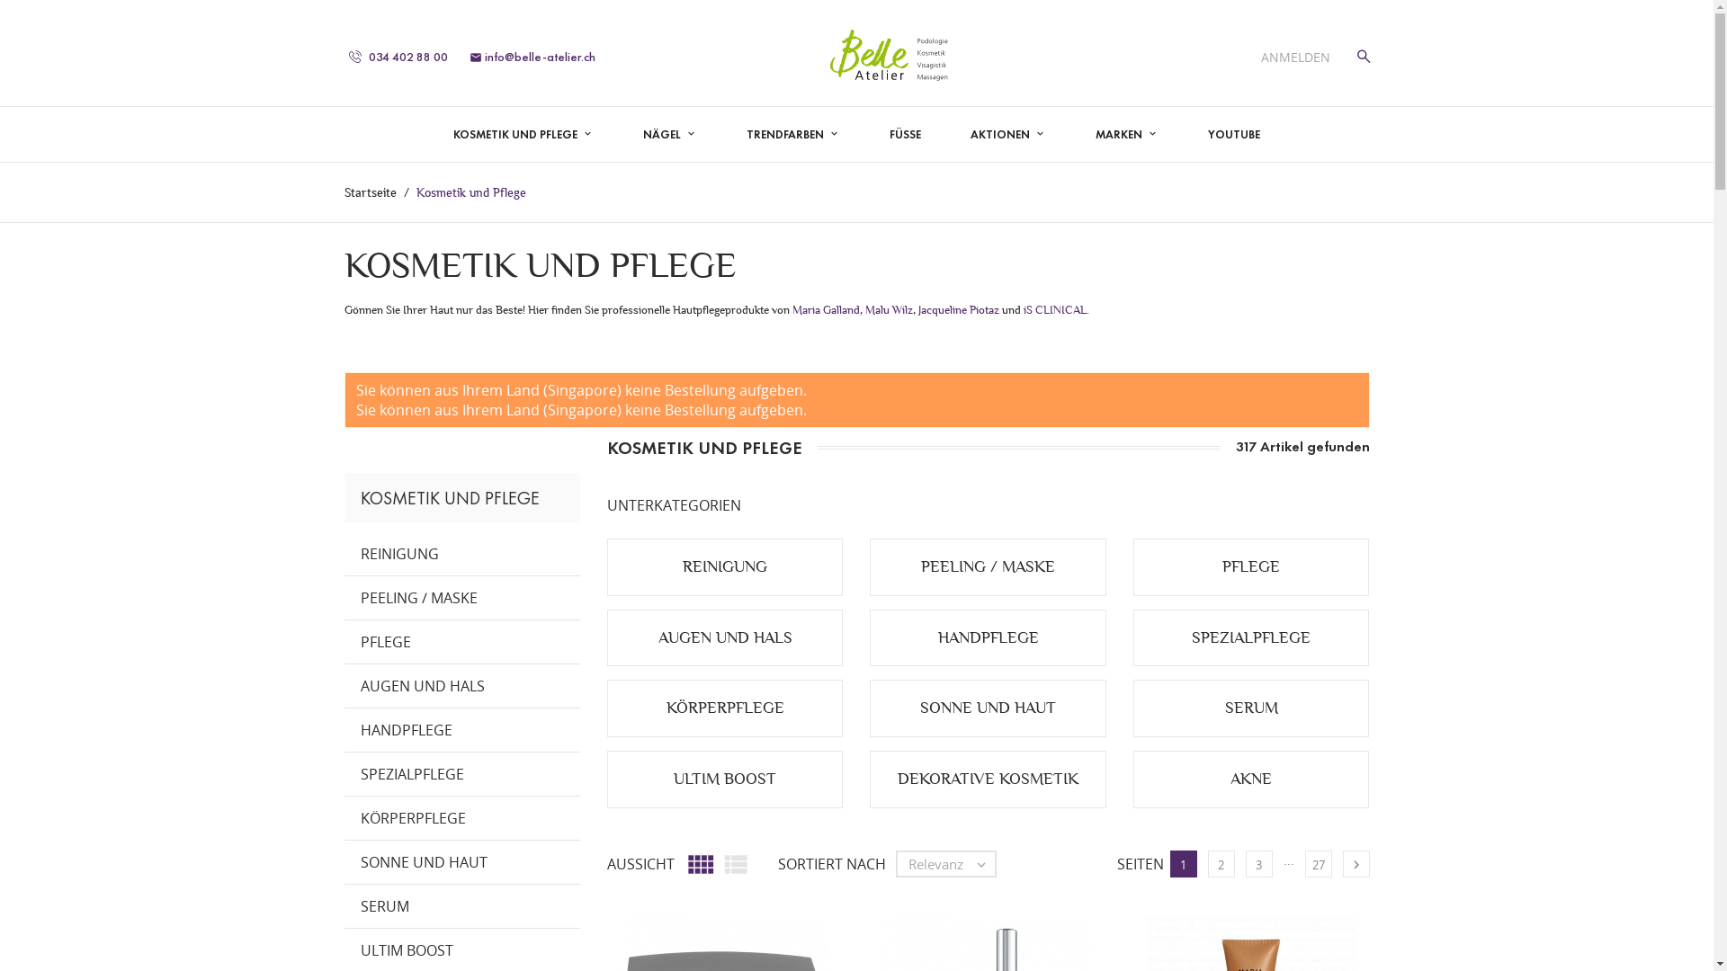  What do you see at coordinates (1258, 864) in the screenshot?
I see `3` at bounding box center [1258, 864].